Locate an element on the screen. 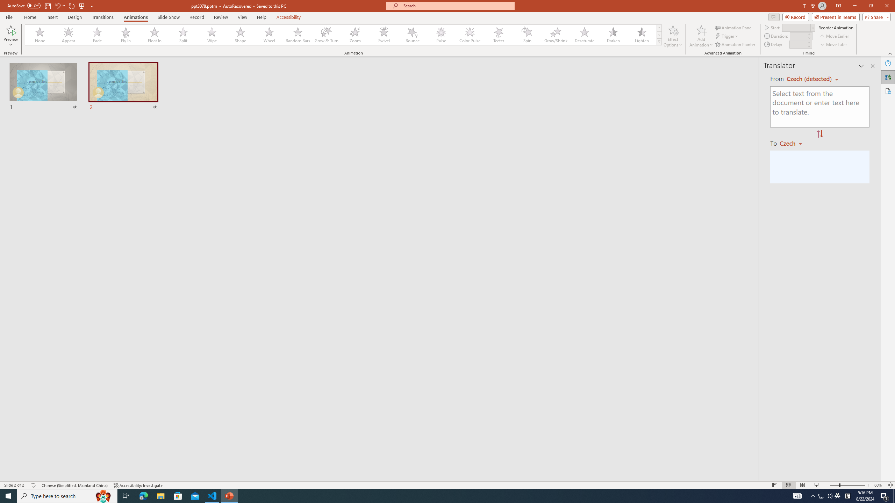  Random Bars is located at coordinates (298, 35).